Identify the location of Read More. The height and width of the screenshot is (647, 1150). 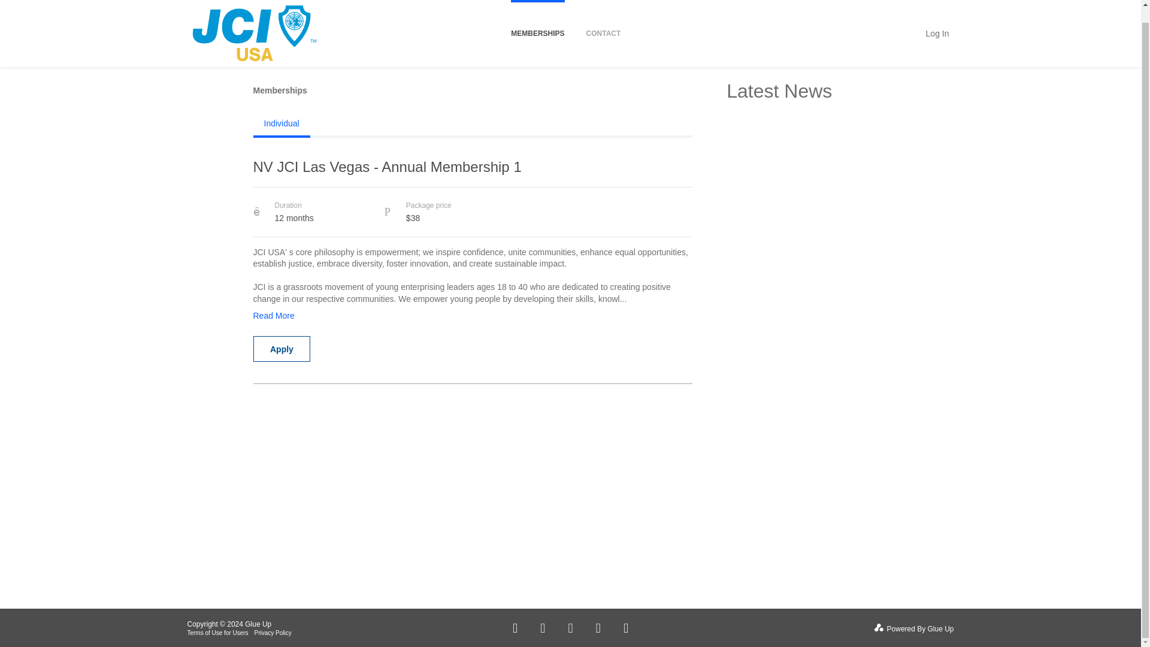
(273, 313).